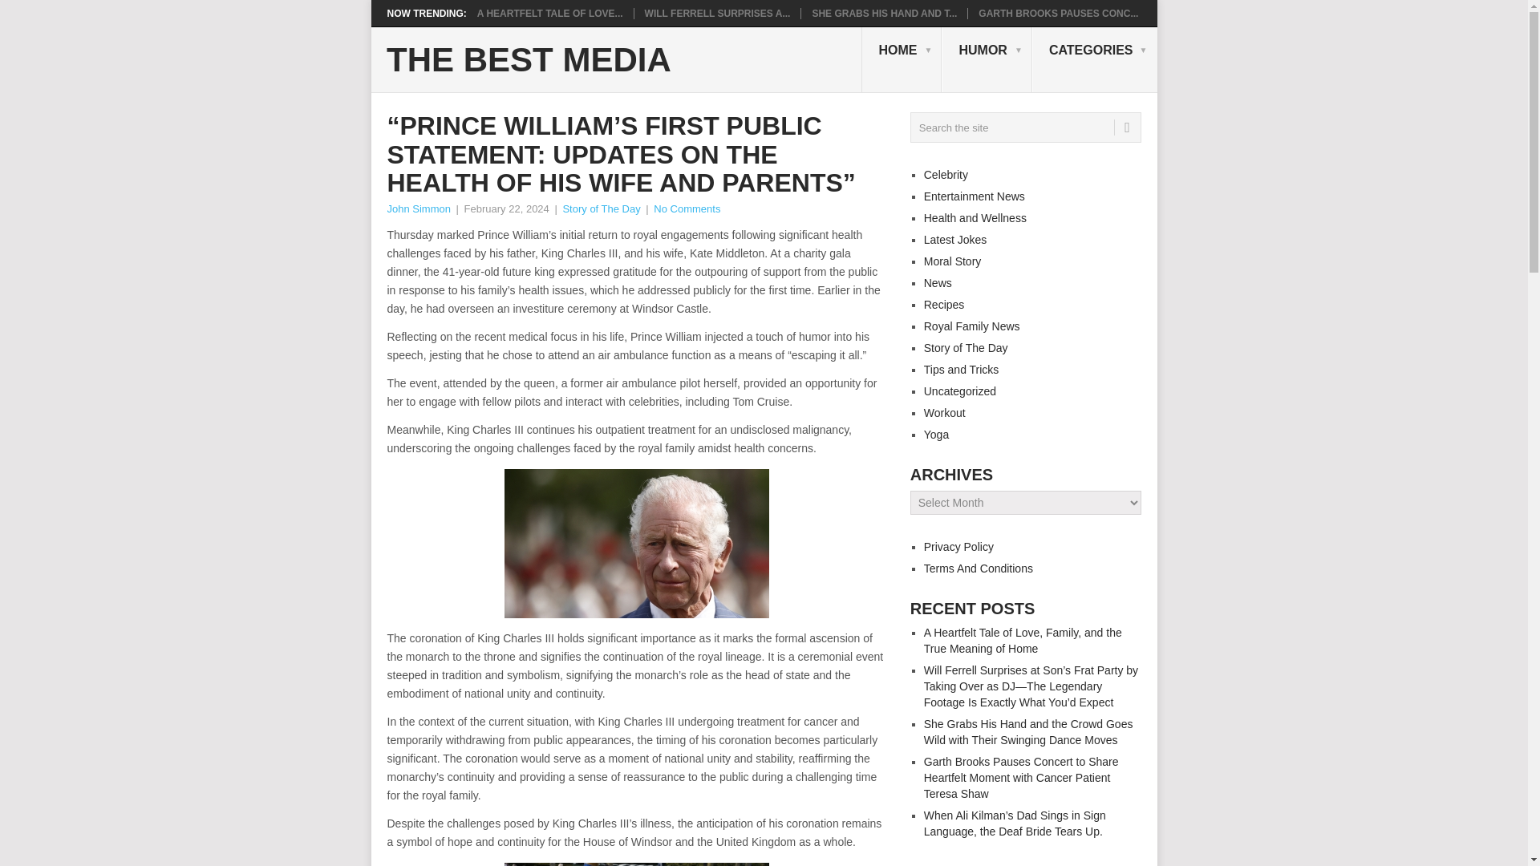 The height and width of the screenshot is (866, 1540). What do you see at coordinates (1025, 127) in the screenshot?
I see `Search the site` at bounding box center [1025, 127].